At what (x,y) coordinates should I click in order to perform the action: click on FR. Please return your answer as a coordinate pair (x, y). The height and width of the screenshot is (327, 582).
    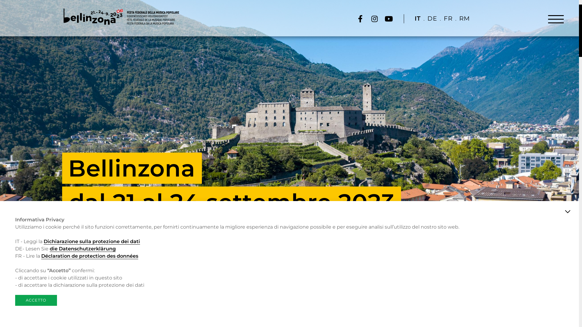
    Looking at the image, I should click on (448, 19).